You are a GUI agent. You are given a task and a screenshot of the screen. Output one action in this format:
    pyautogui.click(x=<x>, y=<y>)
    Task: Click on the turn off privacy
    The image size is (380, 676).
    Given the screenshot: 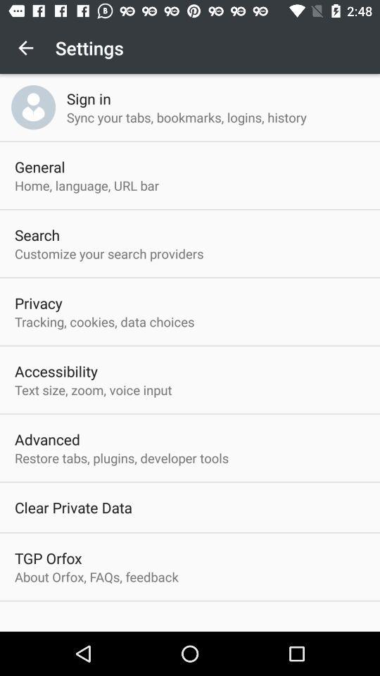 What is the action you would take?
    pyautogui.click(x=38, y=303)
    